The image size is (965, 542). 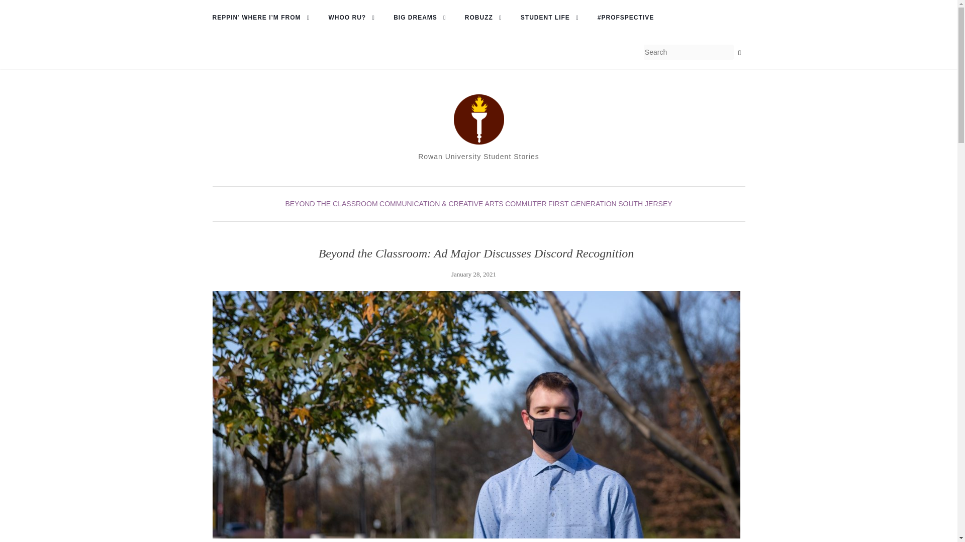 What do you see at coordinates (331, 204) in the screenshot?
I see `BEYOND THE CLASSROOM` at bounding box center [331, 204].